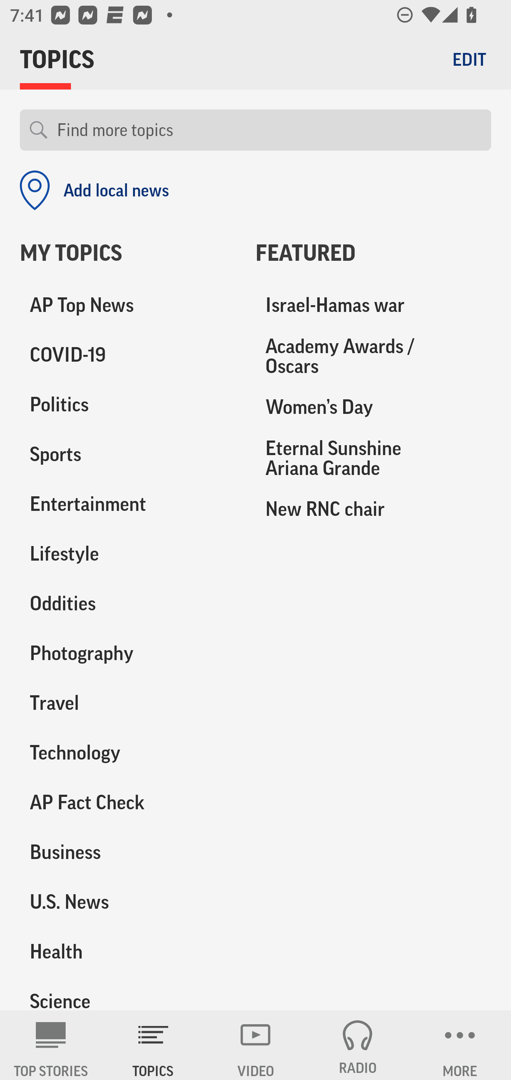  Describe the element at coordinates (373, 306) in the screenshot. I see `Israel-Hamas war` at that location.